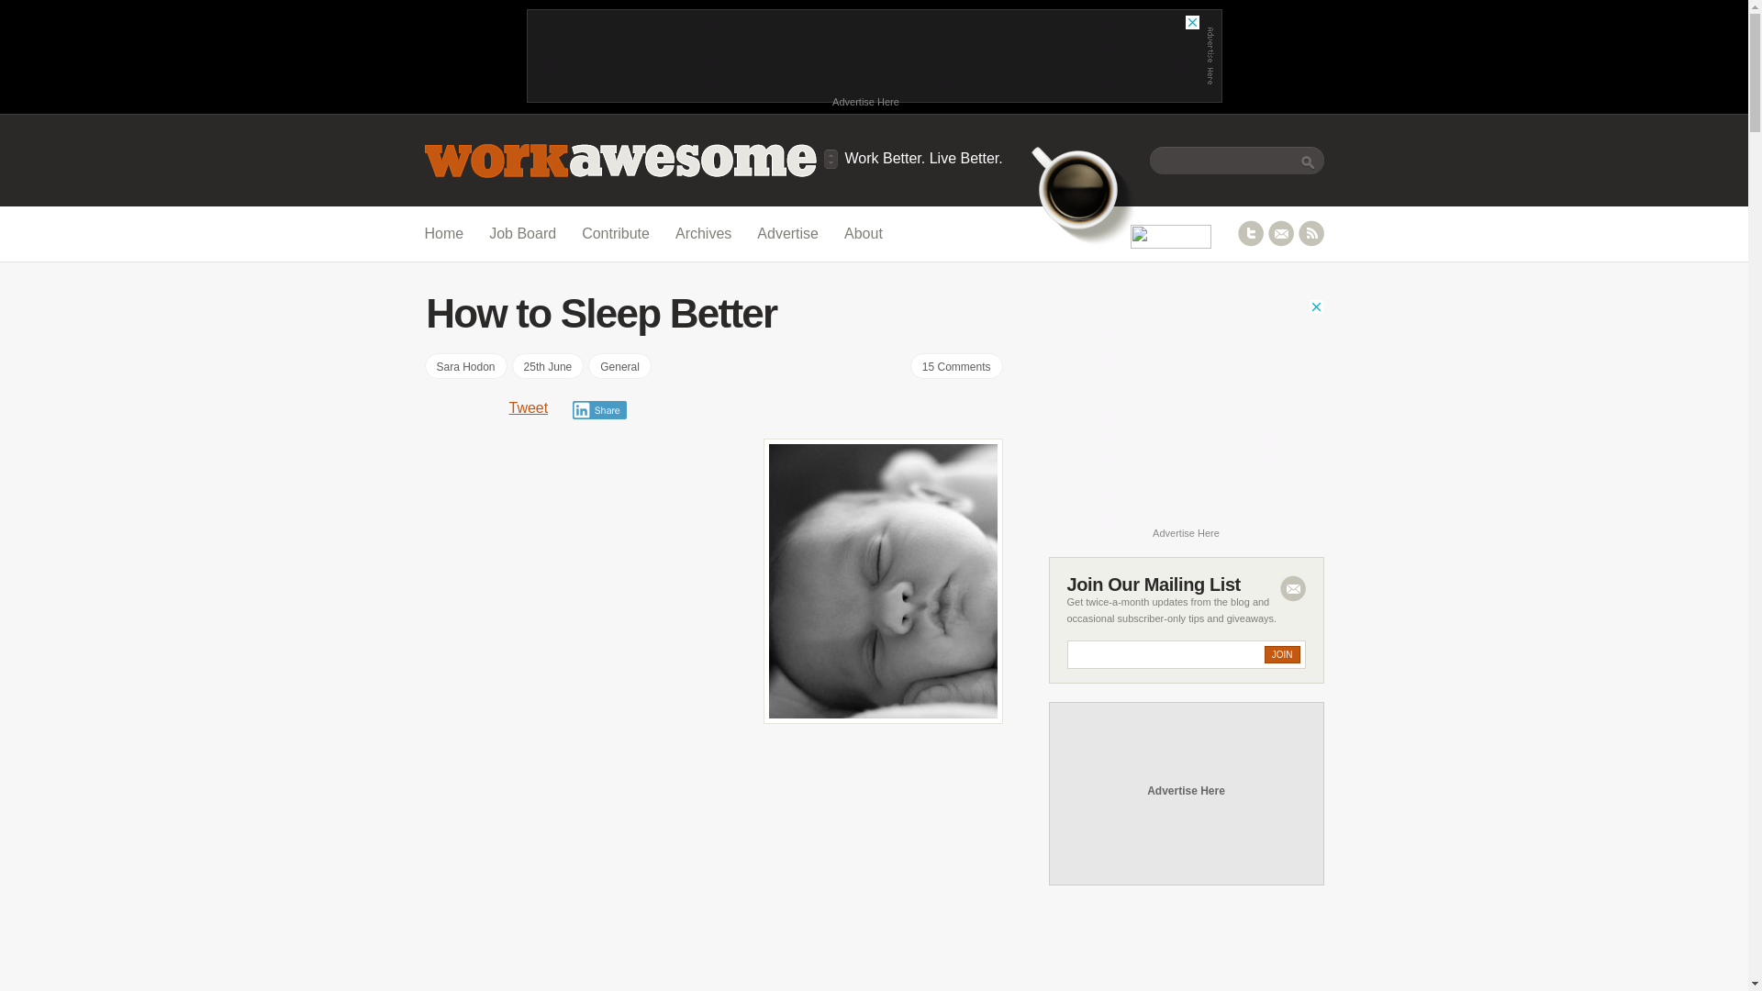 The width and height of the screenshot is (1762, 991). I want to click on Home, so click(443, 233).